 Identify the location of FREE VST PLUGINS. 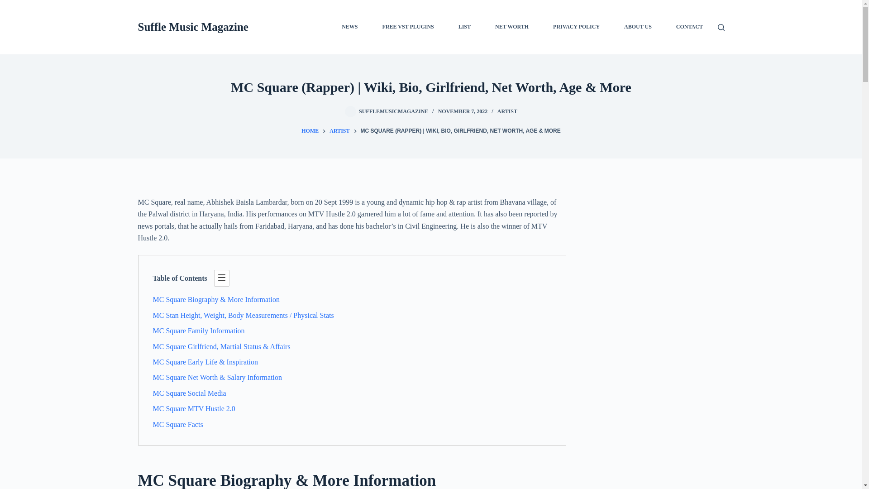
(408, 27).